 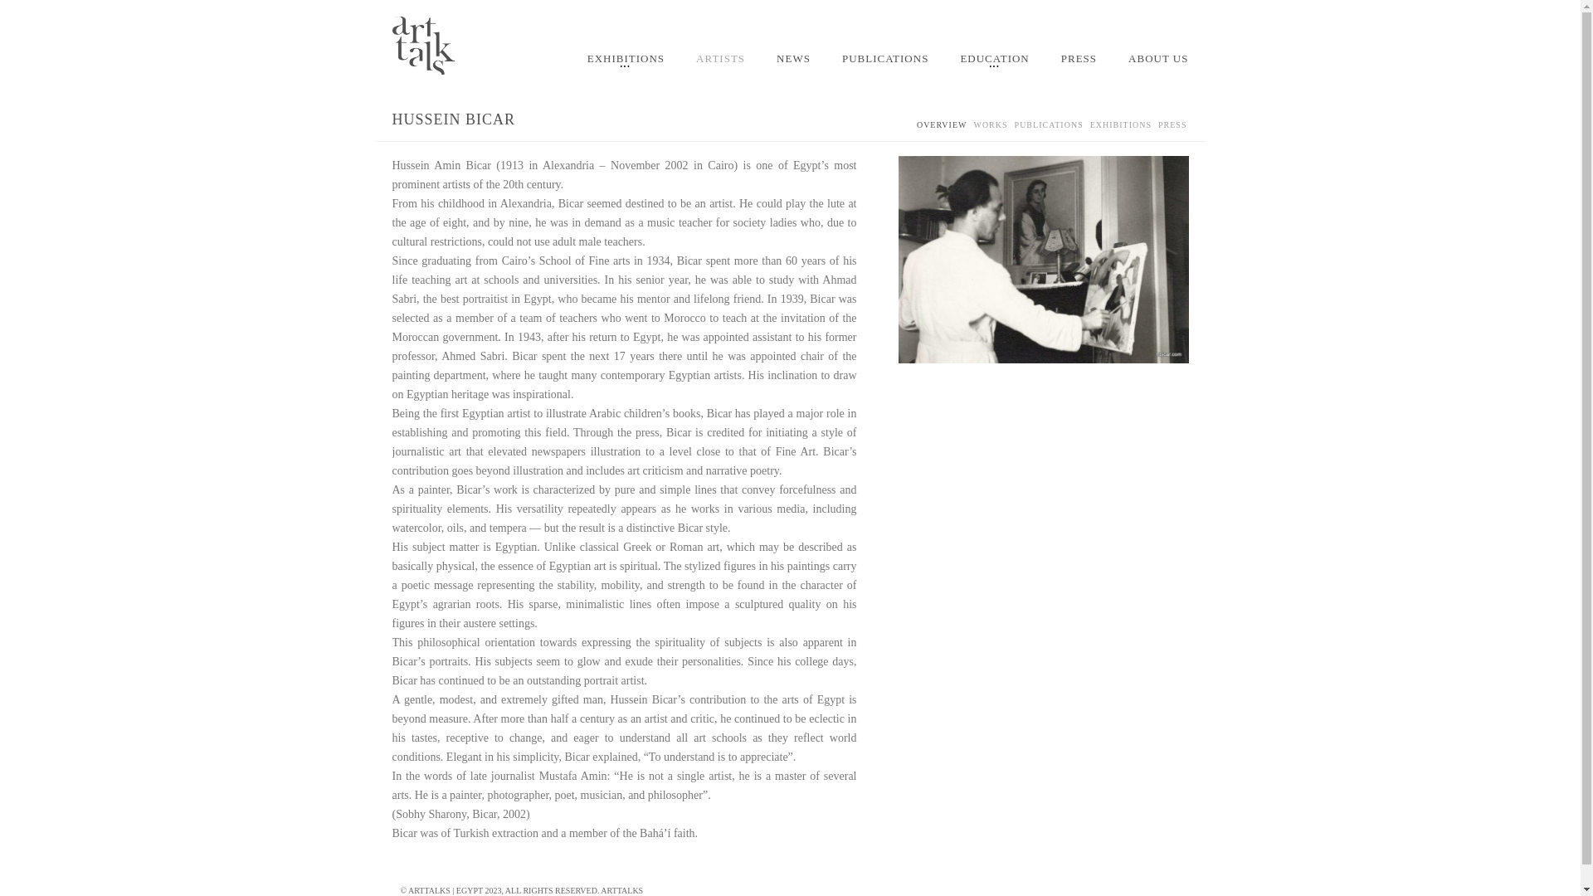 What do you see at coordinates (1172, 129) in the screenshot?
I see `PRESS` at bounding box center [1172, 129].